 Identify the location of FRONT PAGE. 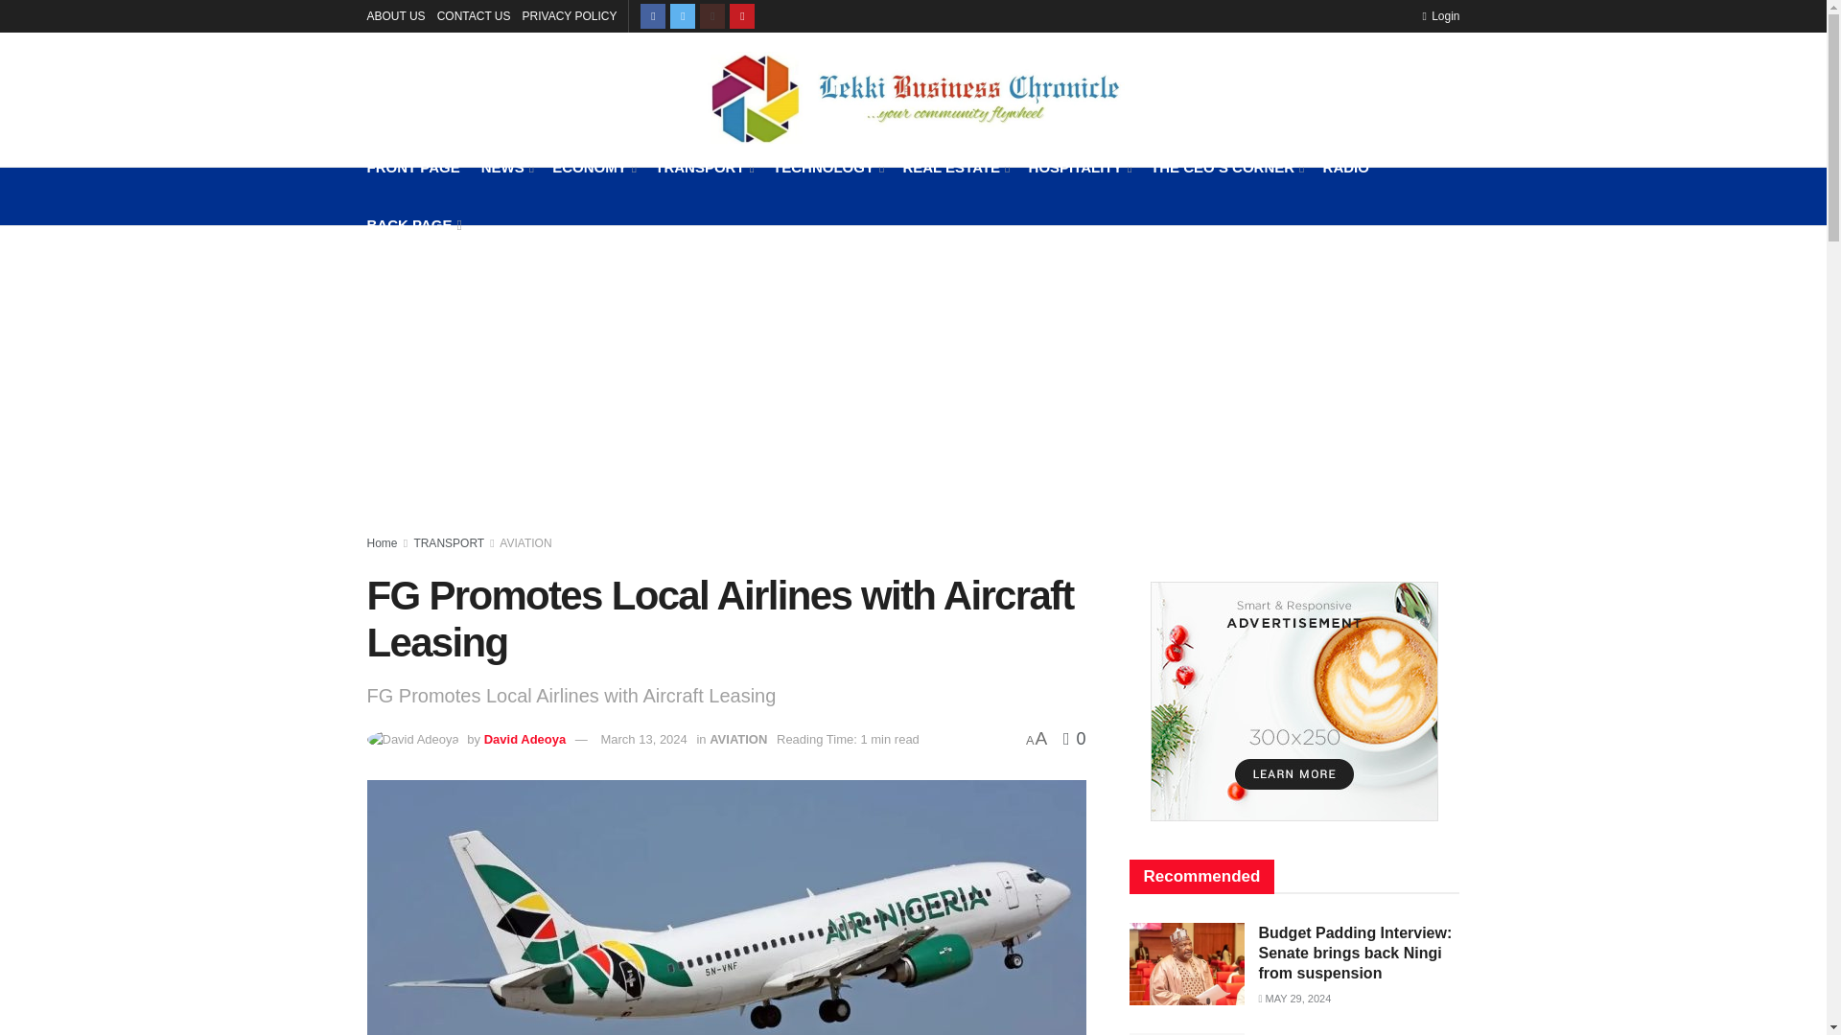
(412, 167).